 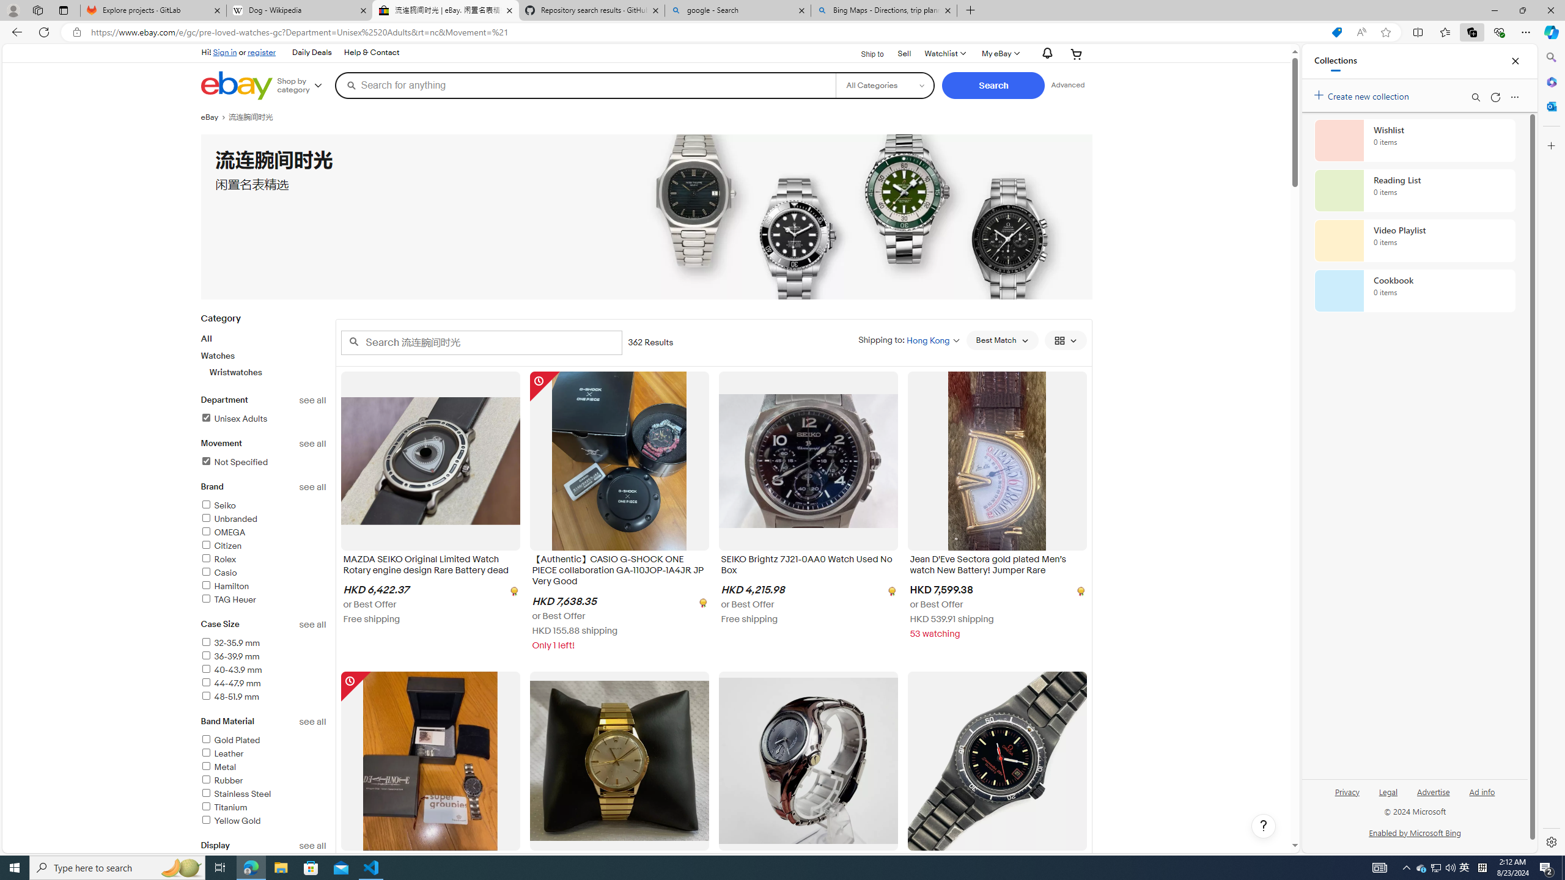 What do you see at coordinates (864, 54) in the screenshot?
I see `Ship to` at bounding box center [864, 54].